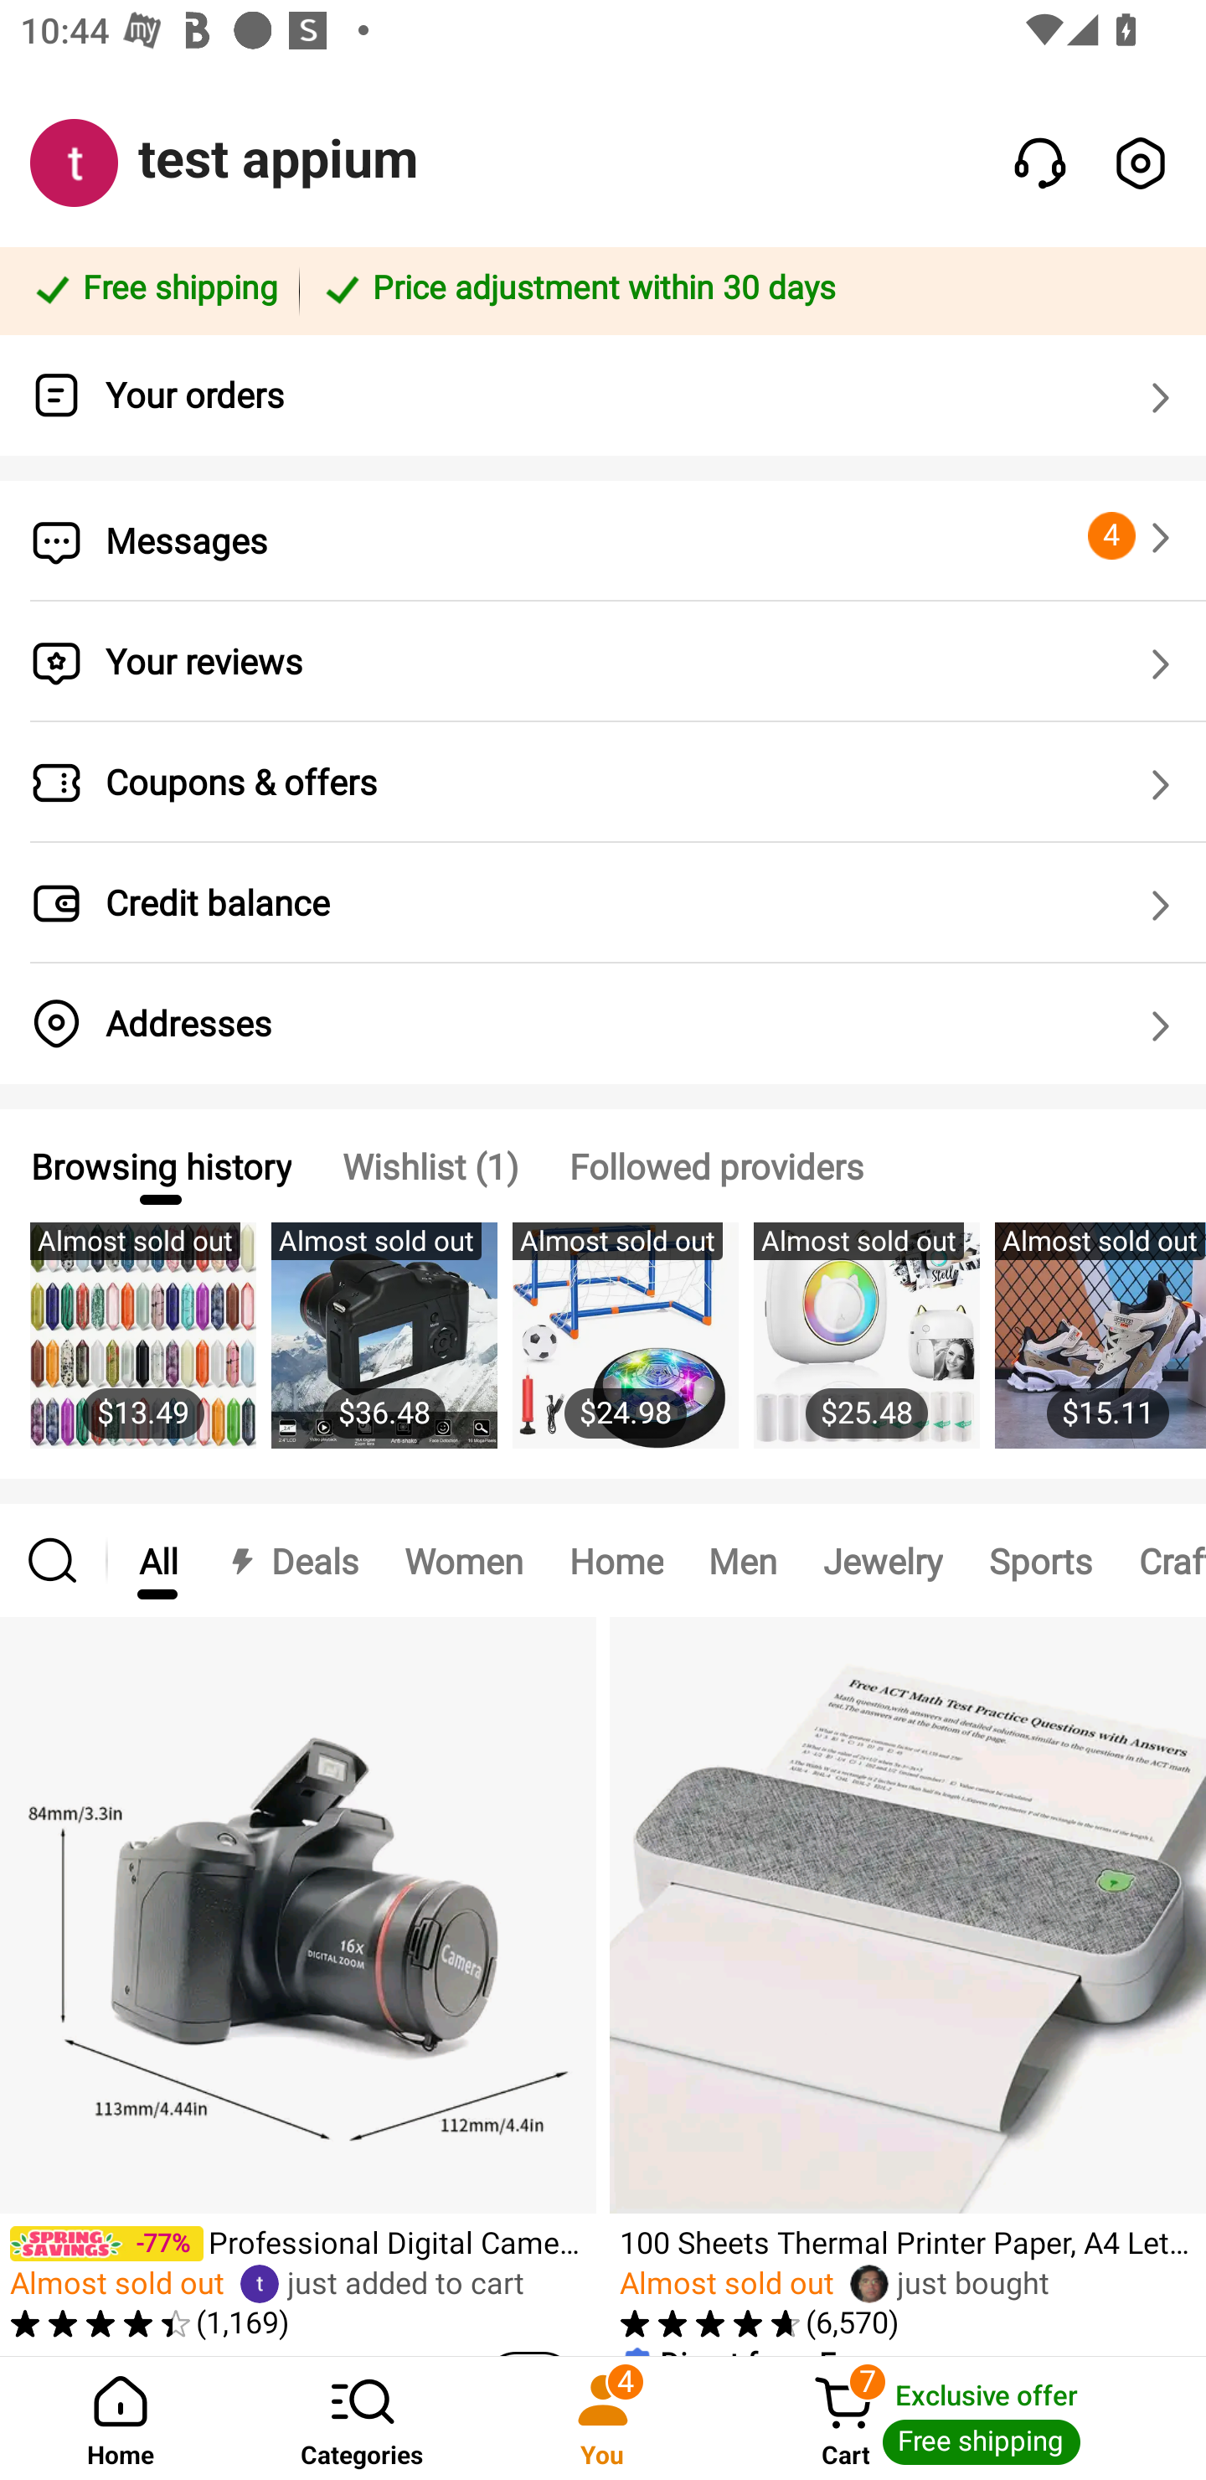 This screenshot has width=1206, height=2480. I want to click on Price adjustment within 30 days, so click(747, 290).